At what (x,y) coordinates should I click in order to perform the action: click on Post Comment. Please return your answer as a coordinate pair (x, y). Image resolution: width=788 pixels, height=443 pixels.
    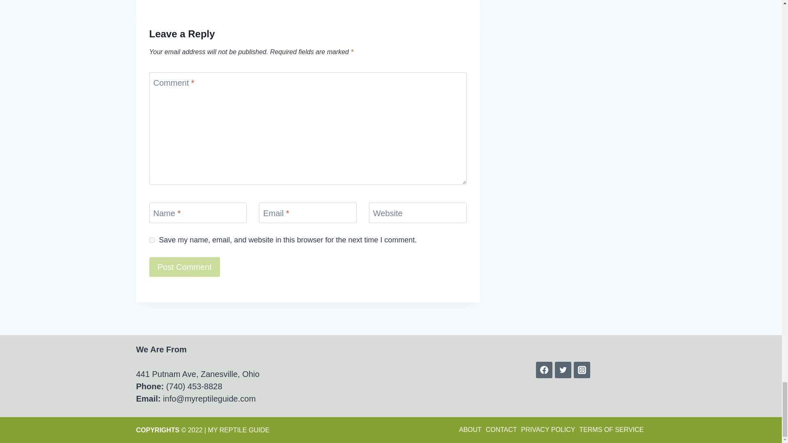
    Looking at the image, I should click on (152, 240).